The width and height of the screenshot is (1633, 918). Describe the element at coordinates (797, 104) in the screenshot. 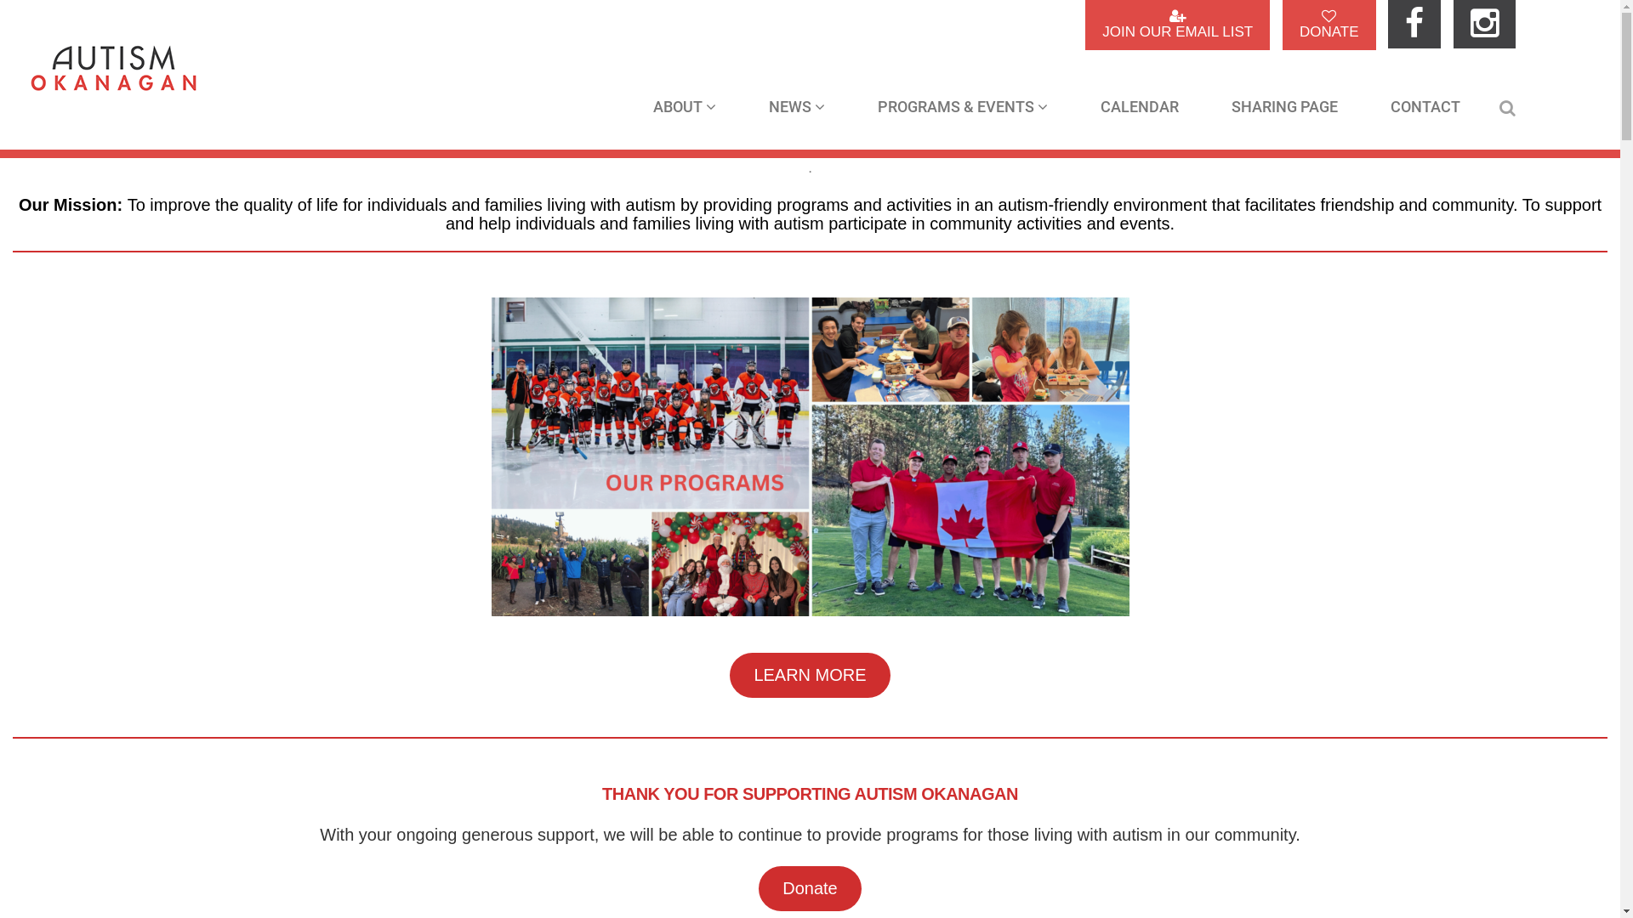

I see `NEWS` at that location.